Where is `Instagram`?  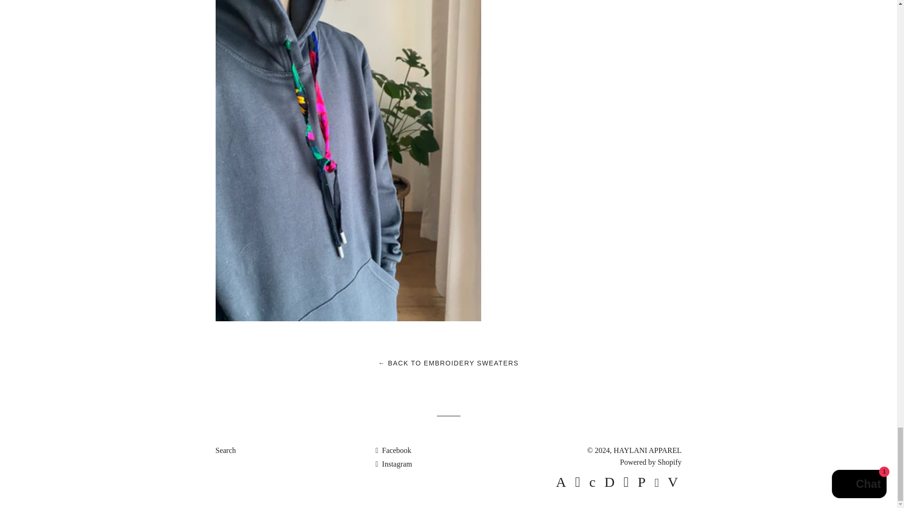 Instagram is located at coordinates (394, 464).